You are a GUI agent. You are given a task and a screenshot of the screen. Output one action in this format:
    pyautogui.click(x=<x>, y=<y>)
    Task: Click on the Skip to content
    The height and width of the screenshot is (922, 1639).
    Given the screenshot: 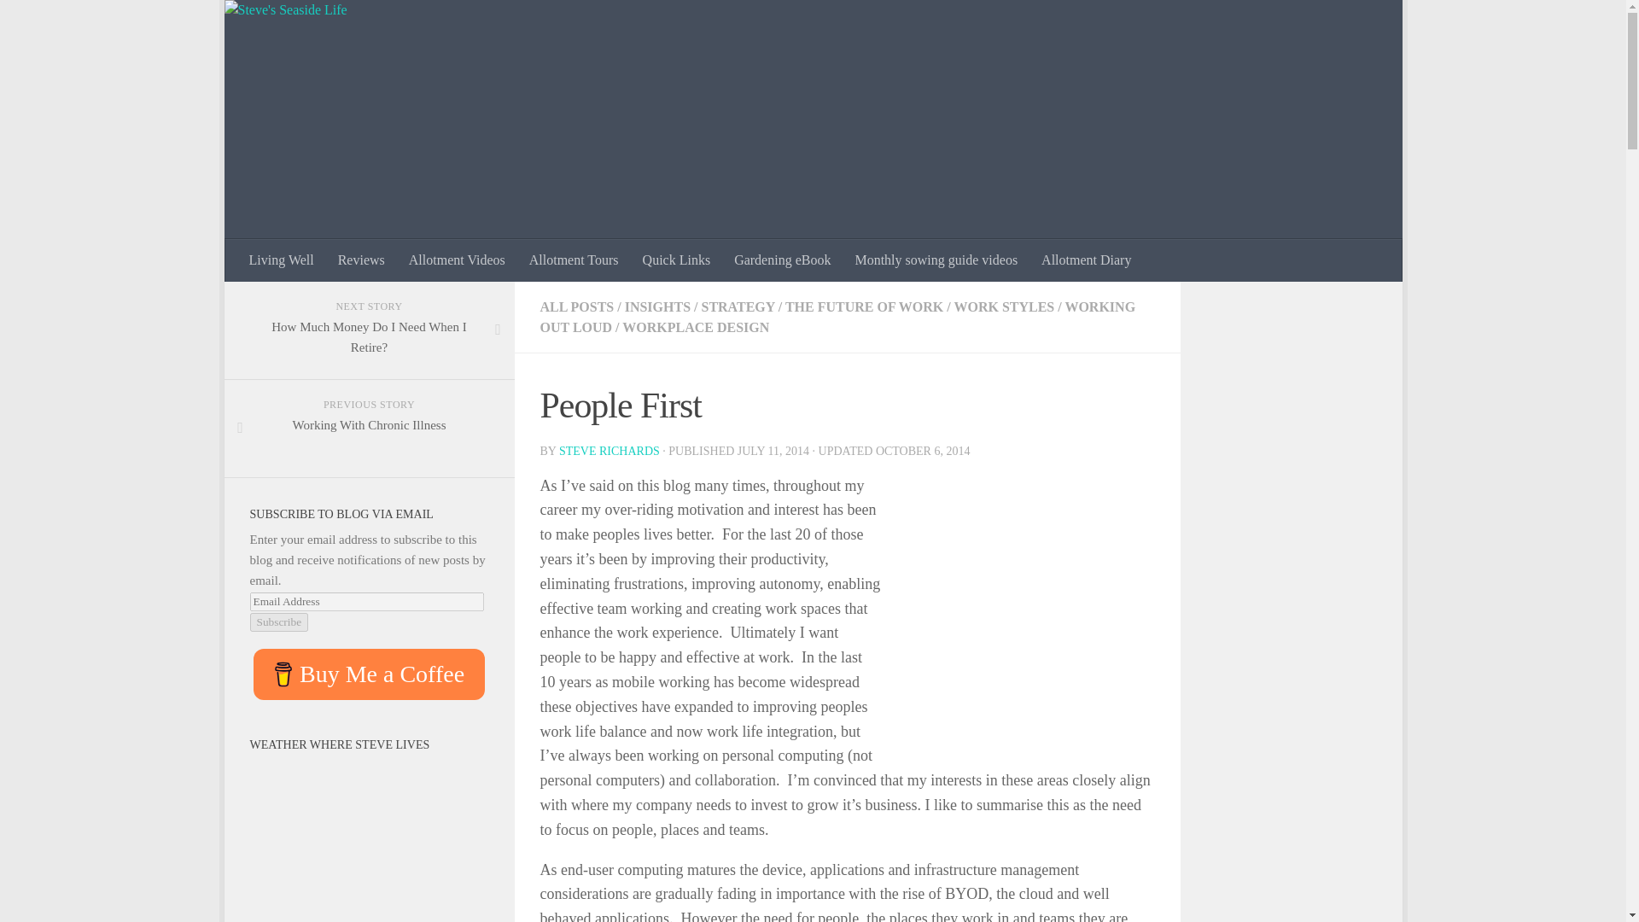 What is the action you would take?
    pyautogui.click(x=290, y=23)
    